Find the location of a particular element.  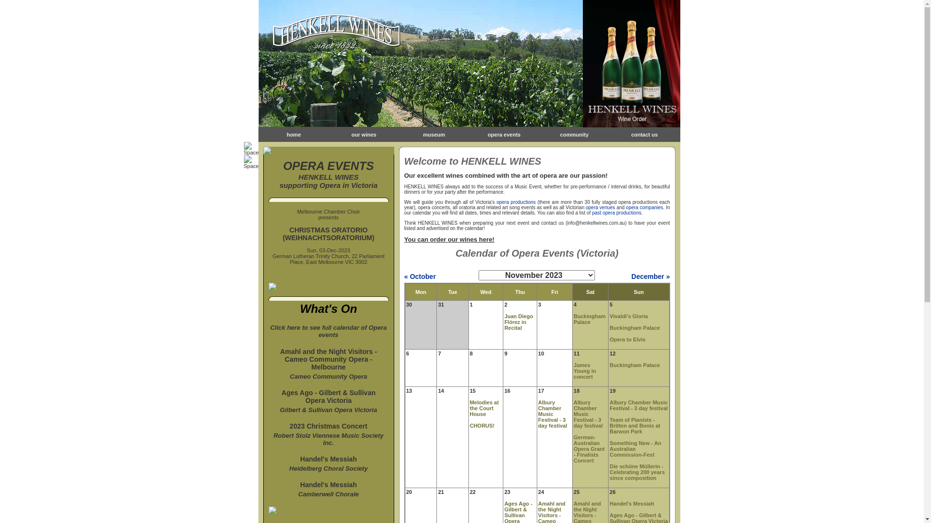

Albury Chamber Music Festival - 3 day festival is located at coordinates (639, 405).